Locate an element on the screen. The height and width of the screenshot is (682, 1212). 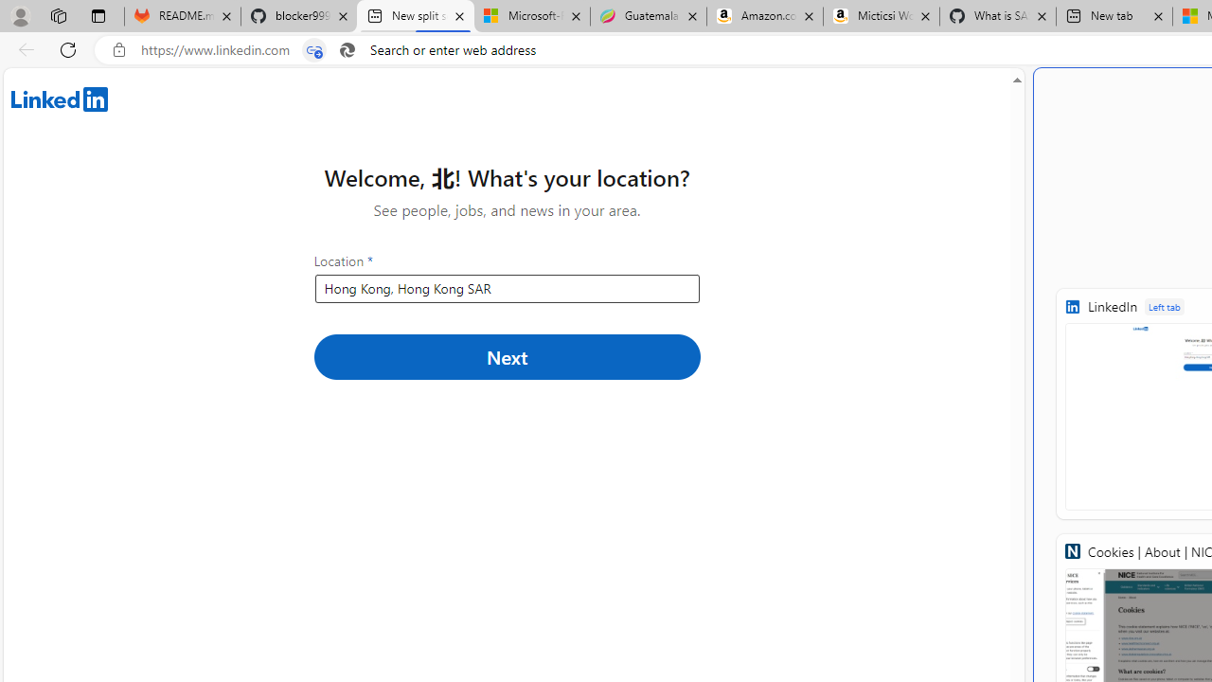
New split screen is located at coordinates (415, 17).